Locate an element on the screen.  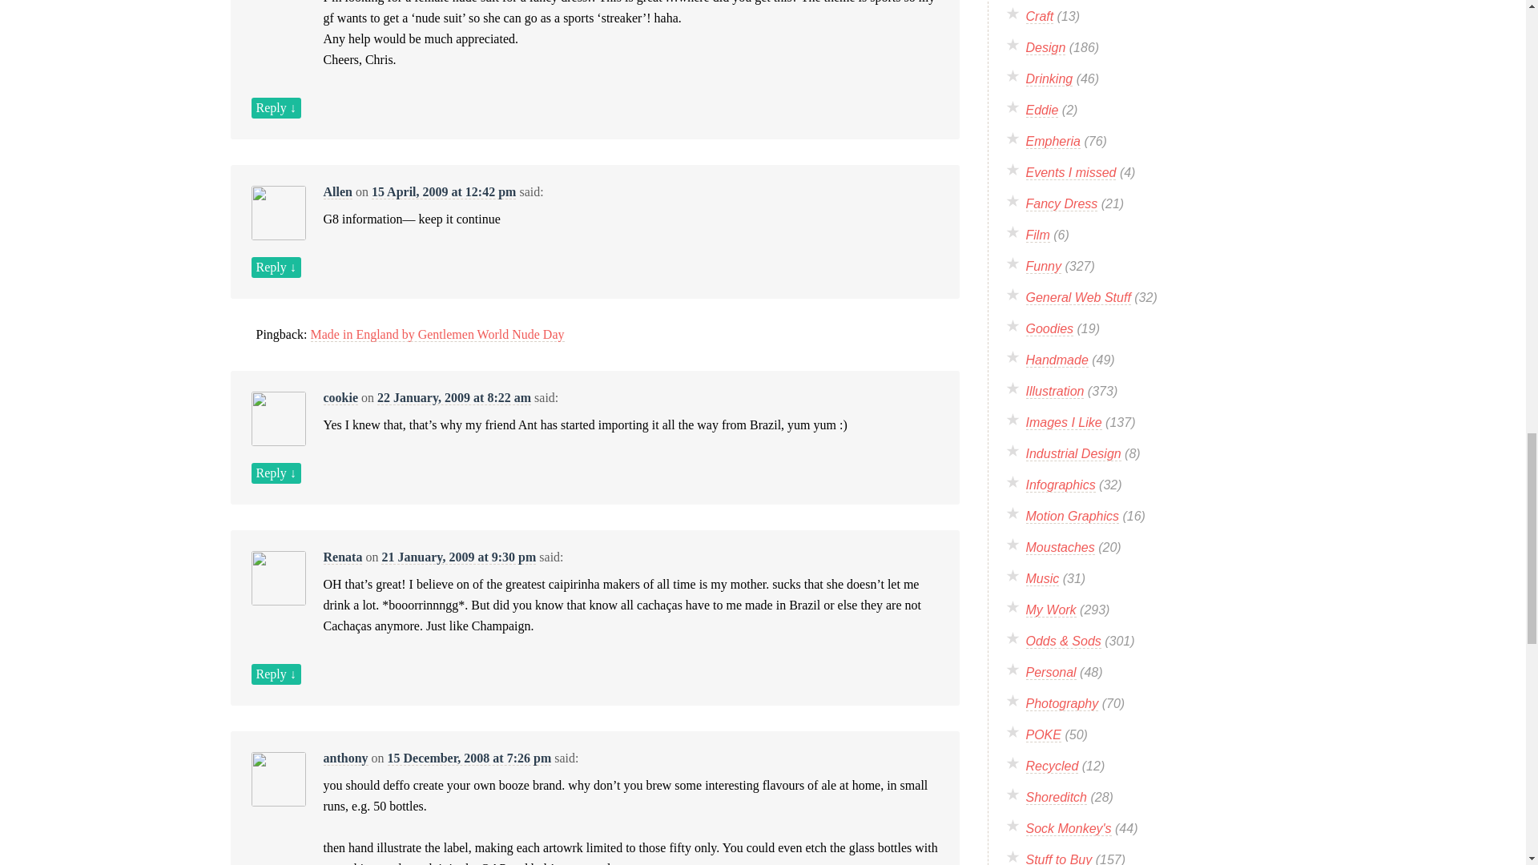
Allen is located at coordinates (337, 192).